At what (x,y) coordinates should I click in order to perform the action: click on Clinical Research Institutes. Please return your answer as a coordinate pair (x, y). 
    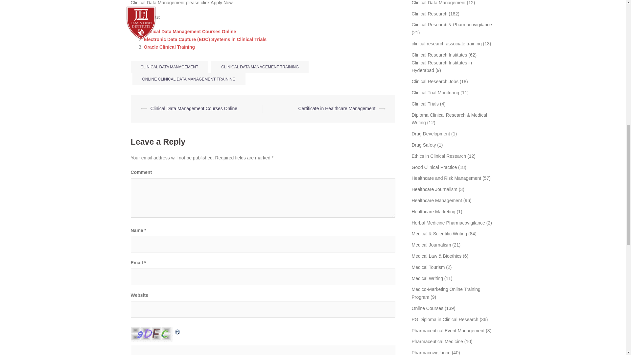
    Looking at the image, I should click on (439, 55).